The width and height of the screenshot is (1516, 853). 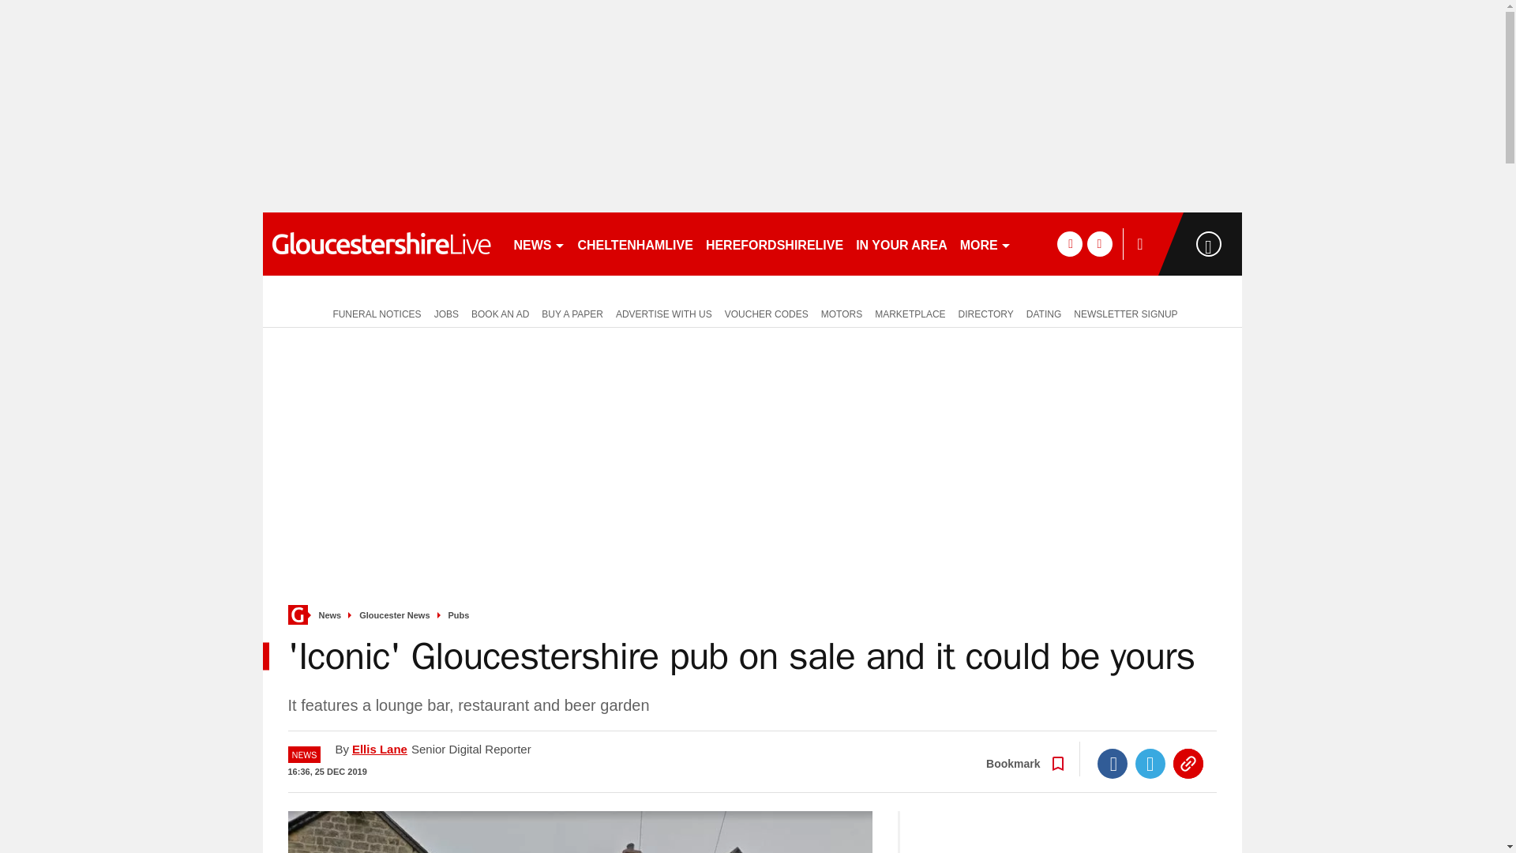 I want to click on NEWS, so click(x=538, y=243).